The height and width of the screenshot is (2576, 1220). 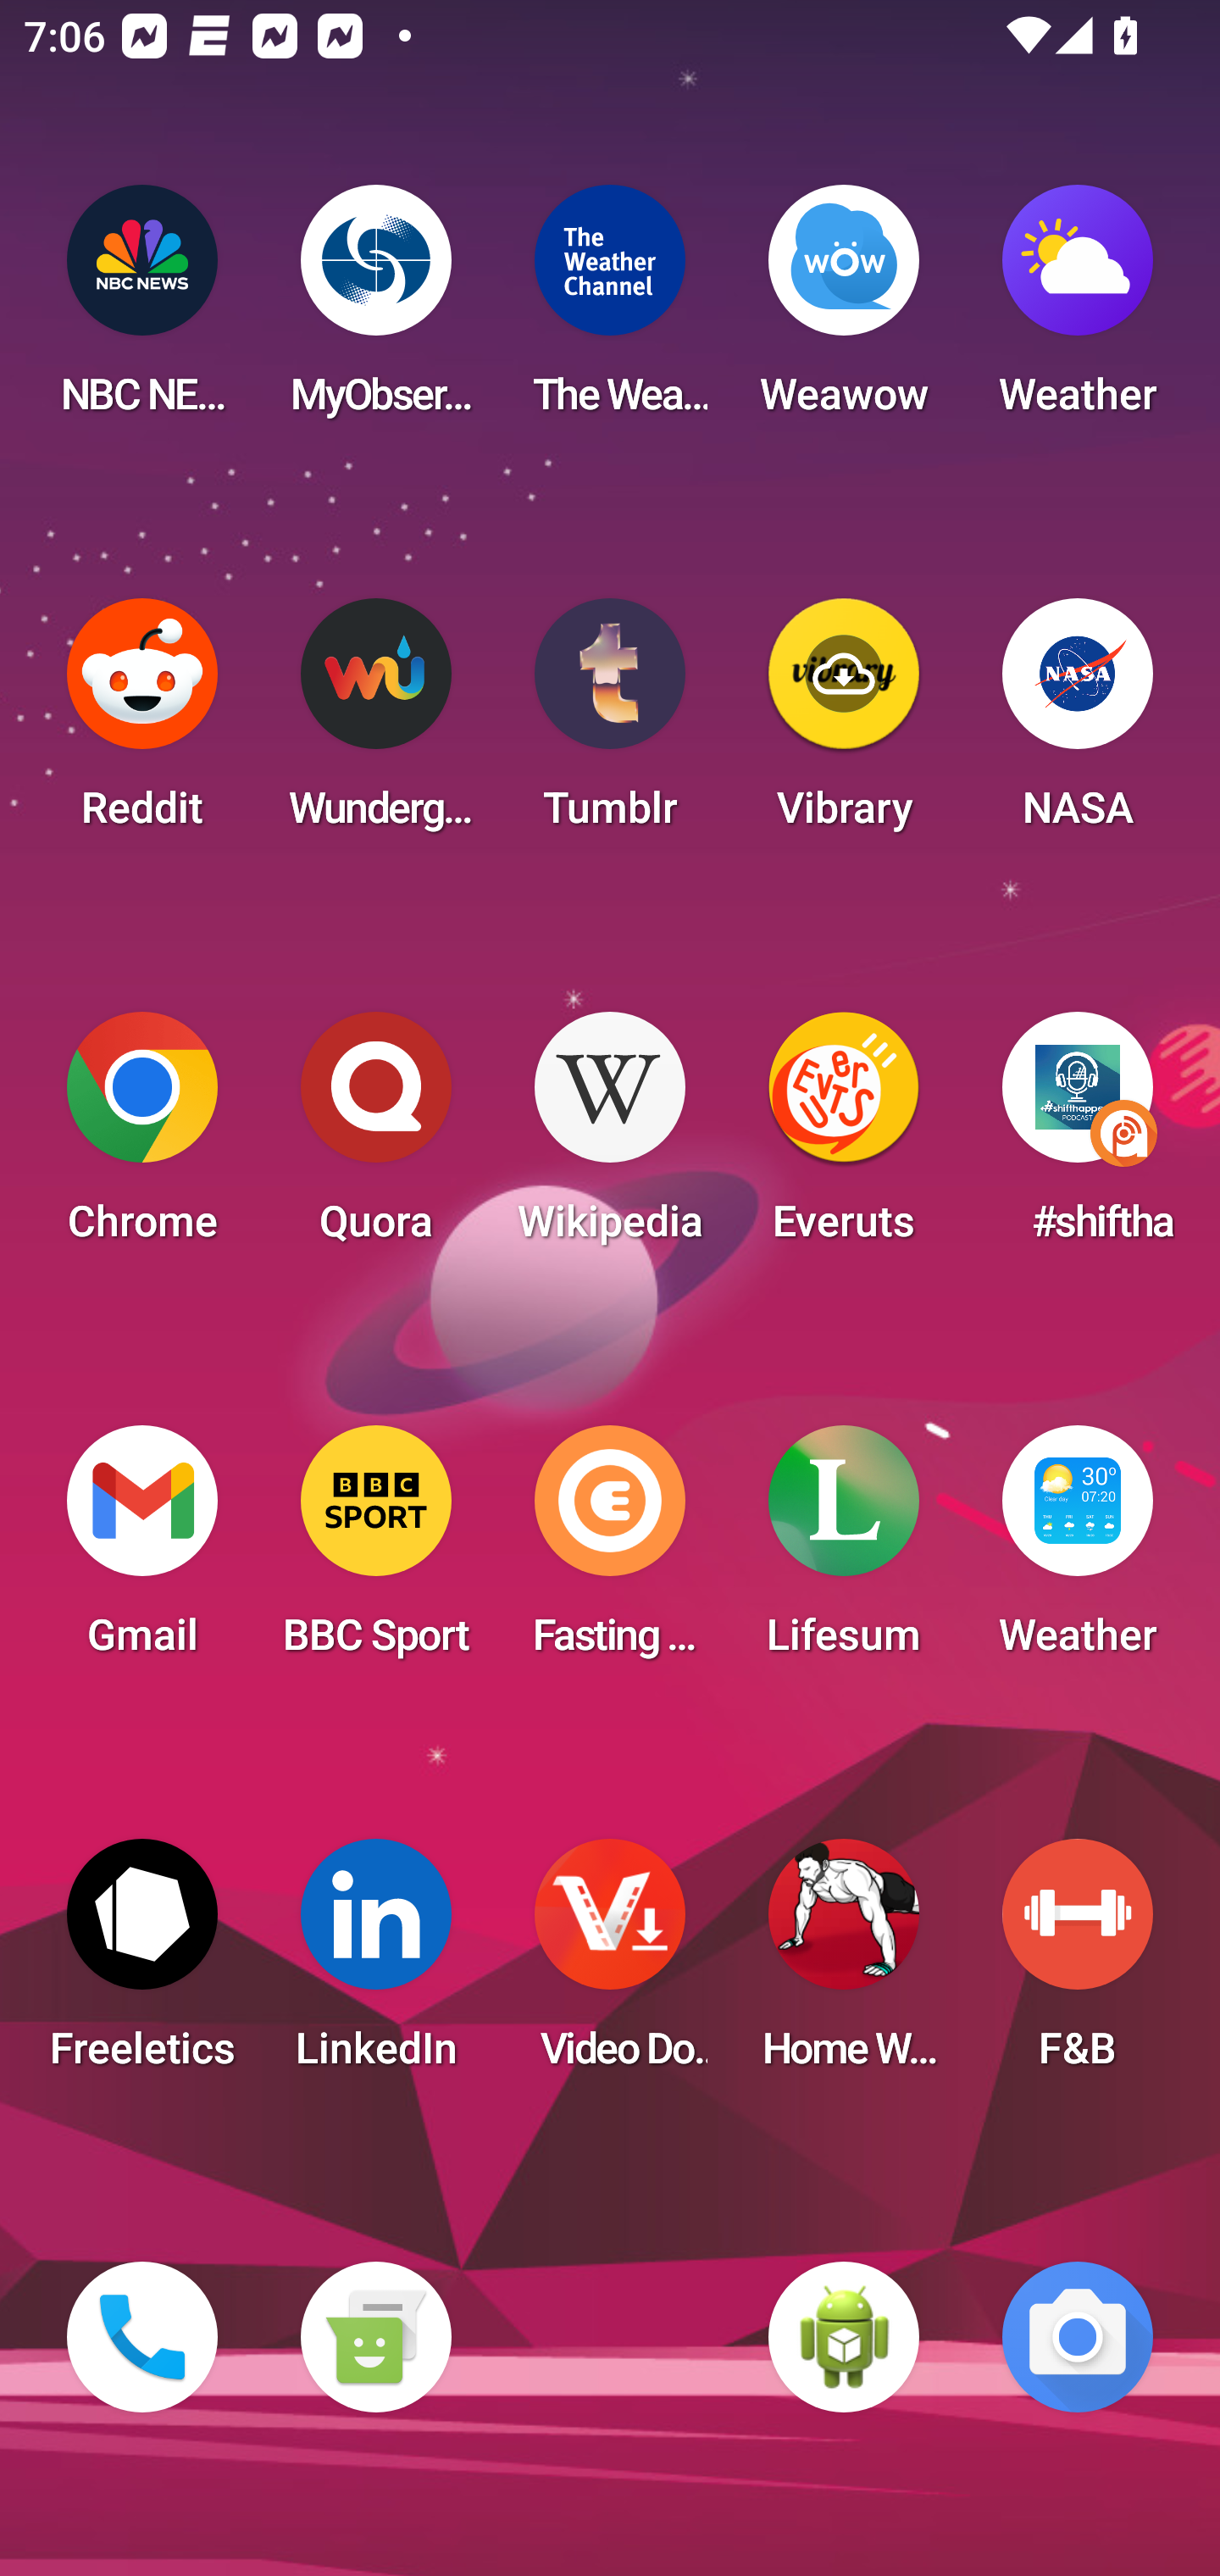 What do you see at coordinates (142, 2337) in the screenshot?
I see `Phone` at bounding box center [142, 2337].